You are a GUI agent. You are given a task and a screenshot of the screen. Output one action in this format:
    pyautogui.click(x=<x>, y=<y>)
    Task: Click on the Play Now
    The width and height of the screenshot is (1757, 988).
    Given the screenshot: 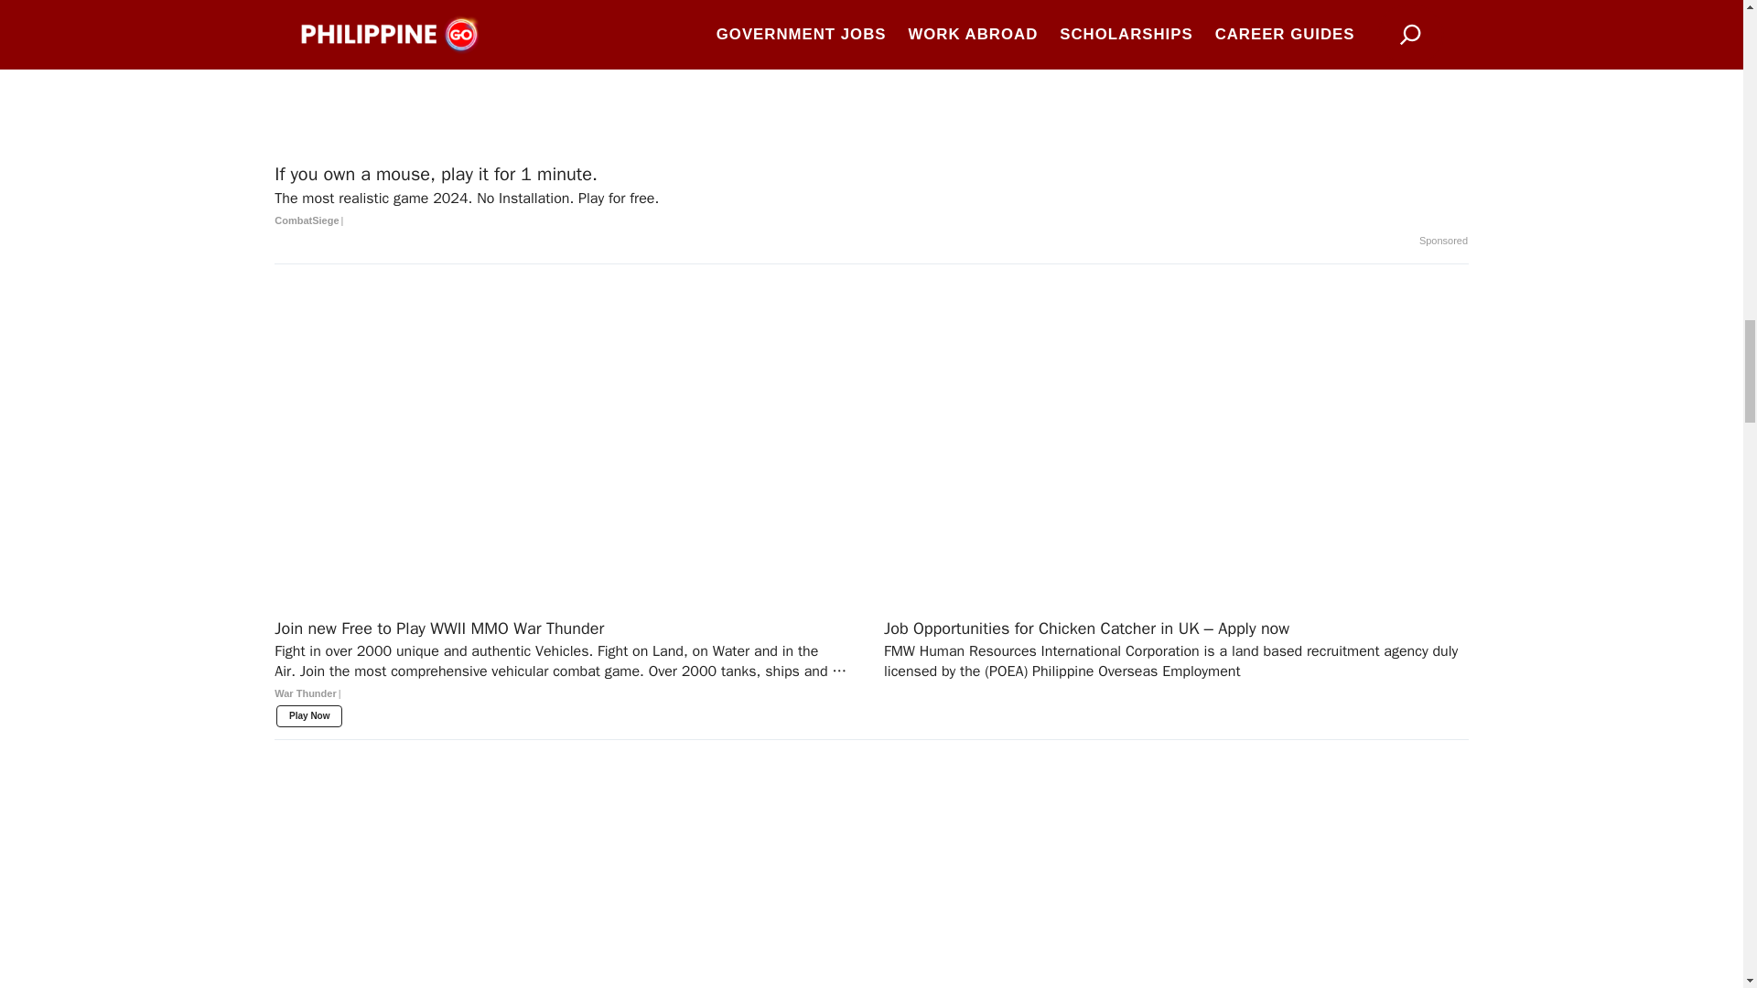 What is the action you would take?
    pyautogui.click(x=309, y=715)
    